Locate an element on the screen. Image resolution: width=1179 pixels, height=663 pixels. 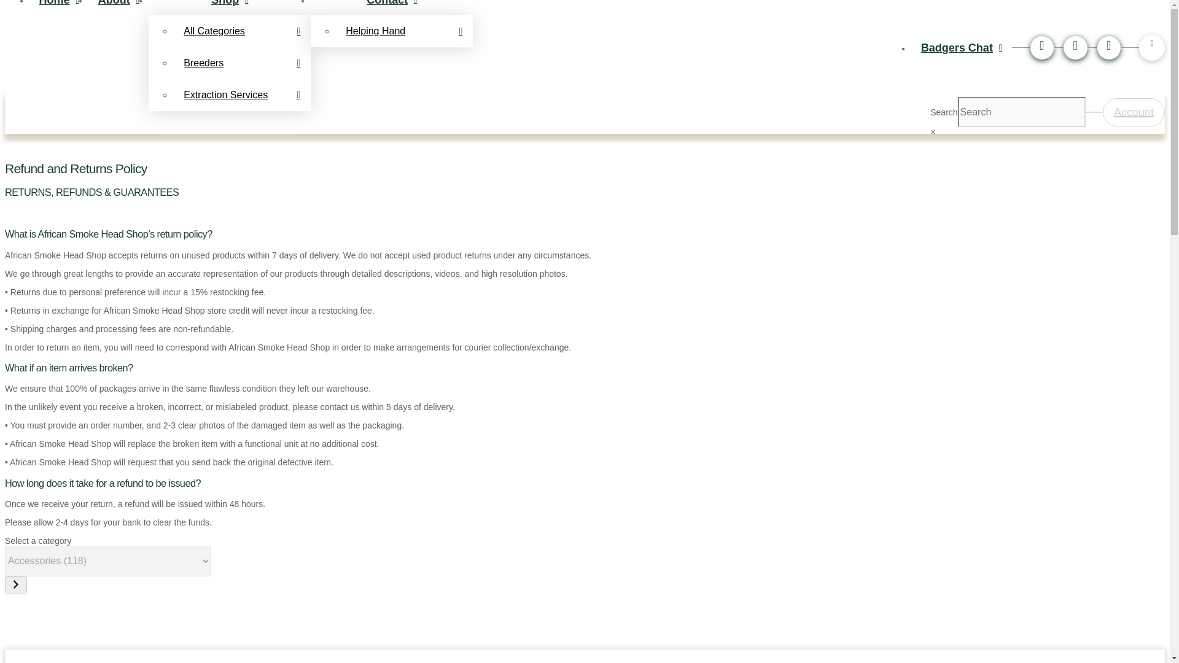
All Categories is located at coordinates (242, 30).